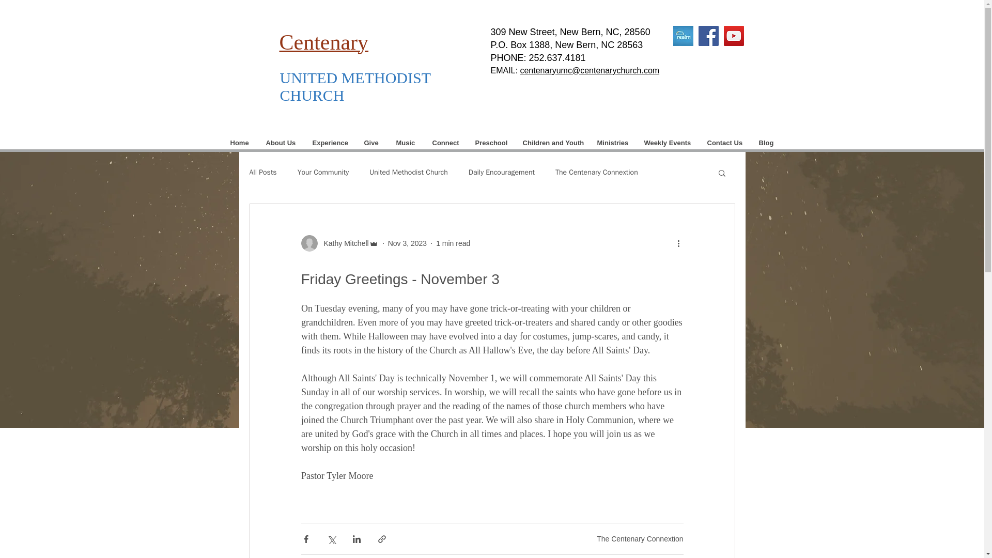 The image size is (992, 558). I want to click on Children and Youth, so click(552, 143).